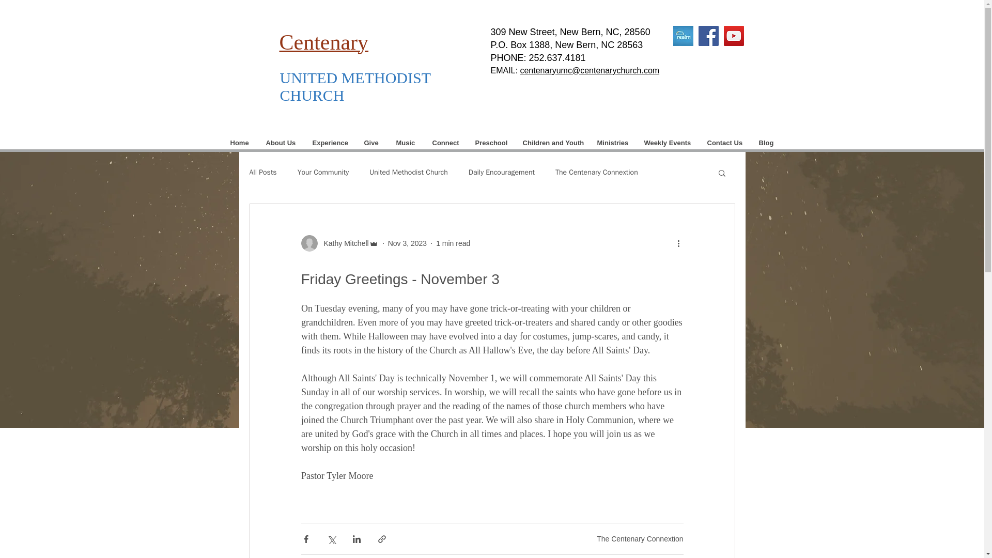 The image size is (992, 558). I want to click on Children and Youth, so click(552, 143).